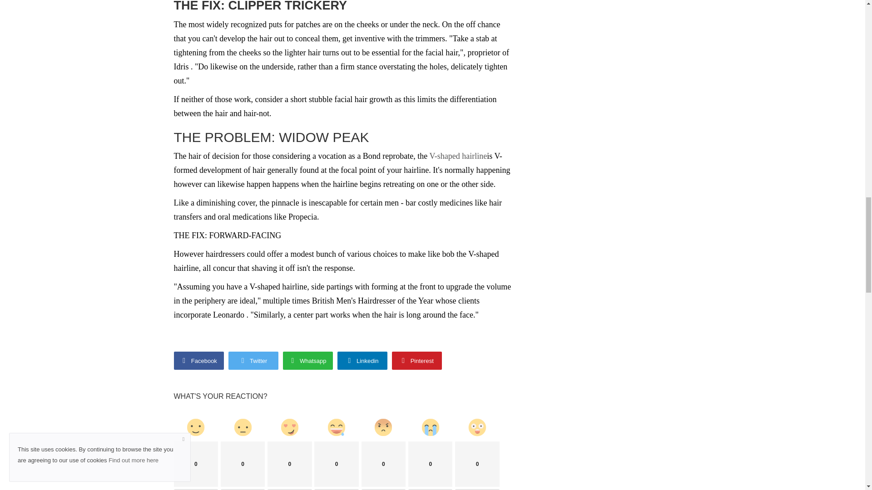  What do you see at coordinates (459, 156) in the screenshot?
I see `V-shaped hairline` at bounding box center [459, 156].